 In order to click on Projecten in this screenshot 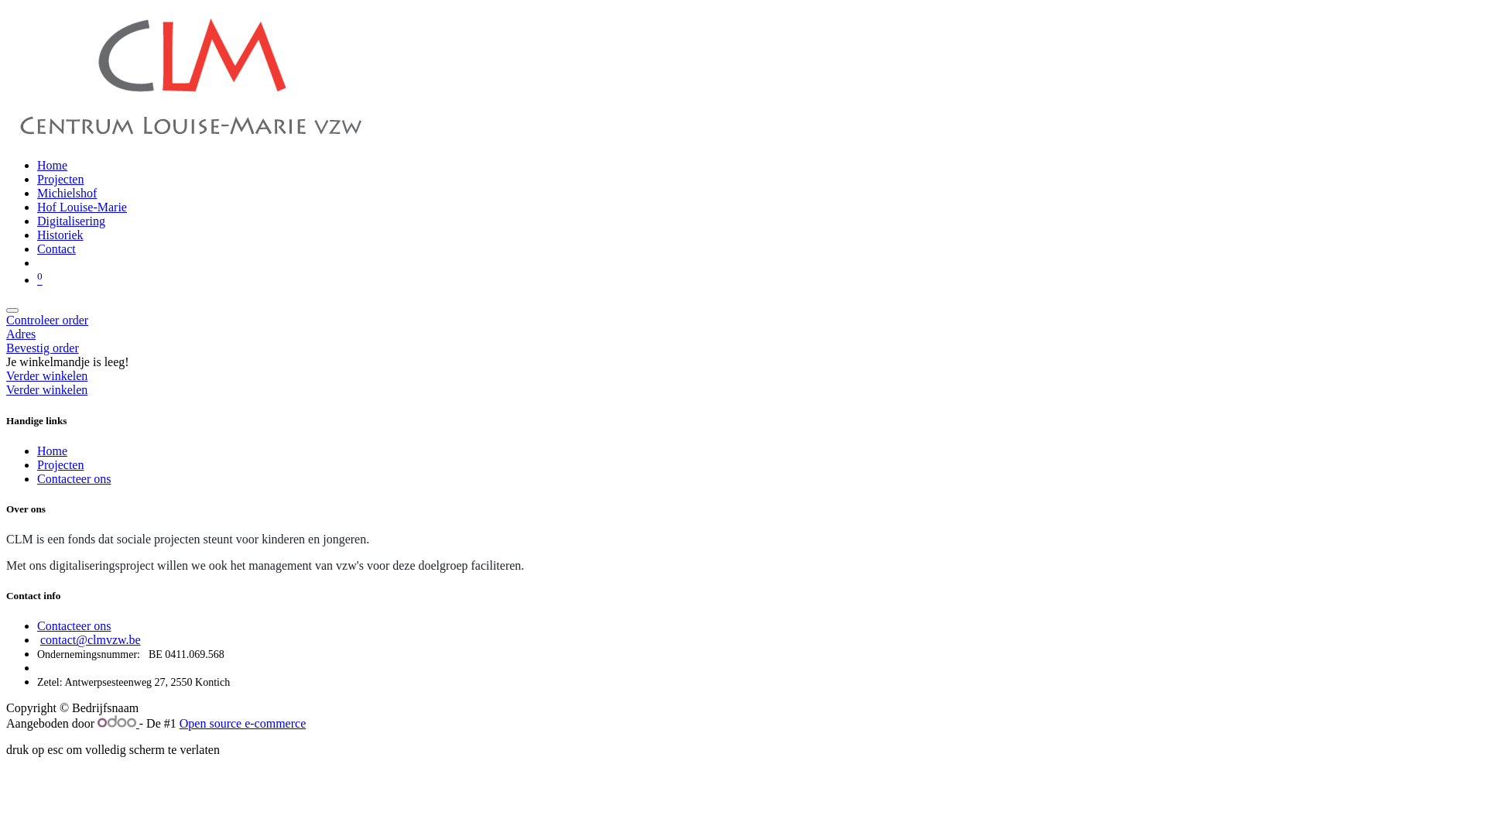, I will do `click(60, 180)`.